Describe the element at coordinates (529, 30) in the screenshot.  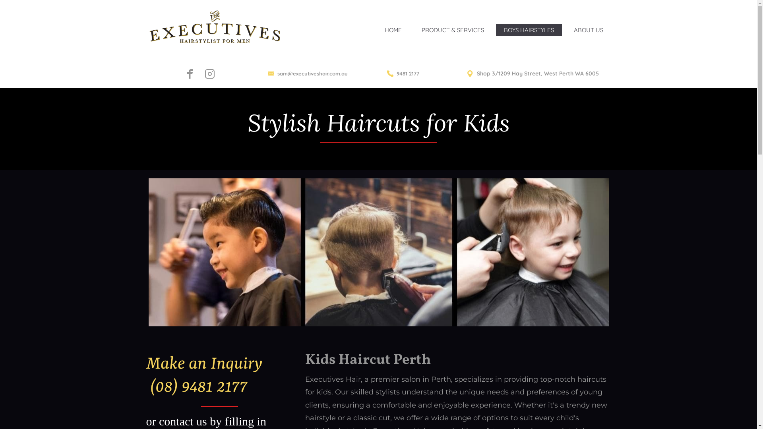
I see `BOYS HAIRSTYLES` at that location.